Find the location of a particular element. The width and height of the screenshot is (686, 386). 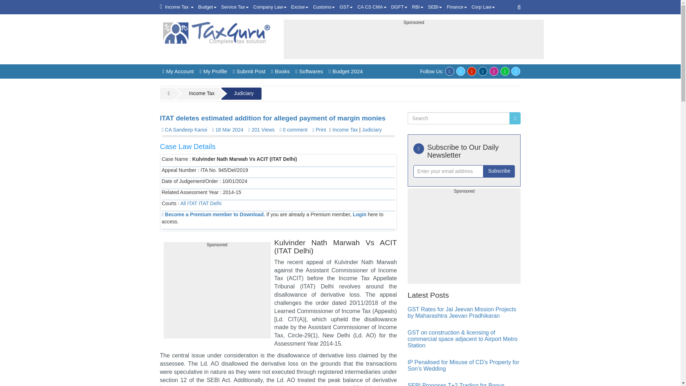

Income Tax is located at coordinates (179, 7).